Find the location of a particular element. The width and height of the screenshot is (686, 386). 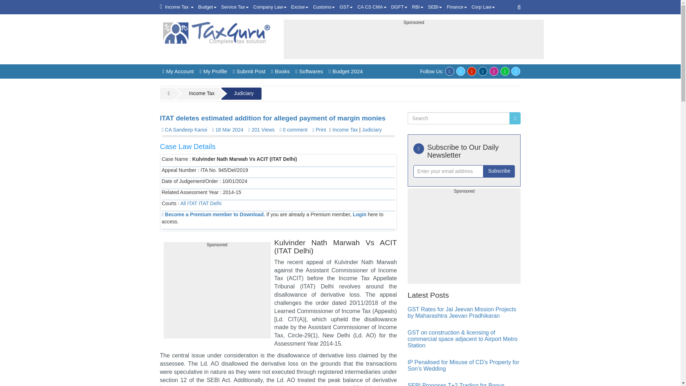

Income Tax is located at coordinates (179, 7).